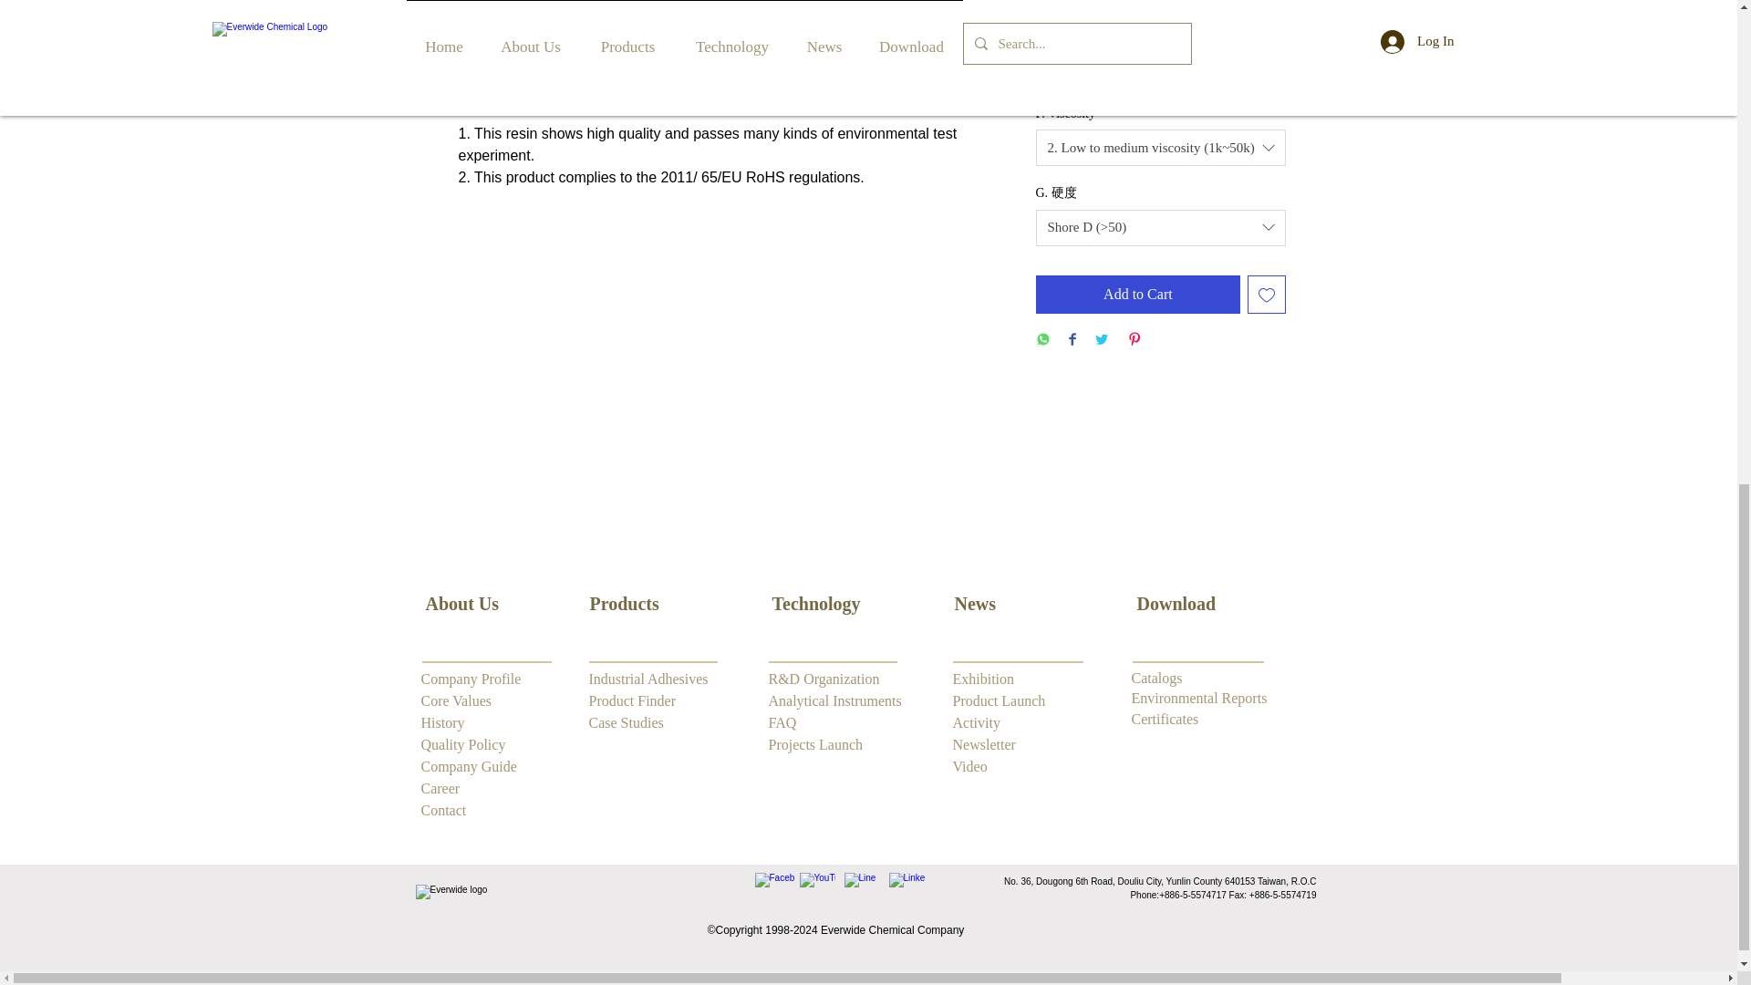 The width and height of the screenshot is (1751, 985). What do you see at coordinates (1162, 9) in the screenshot?
I see `Select` at bounding box center [1162, 9].